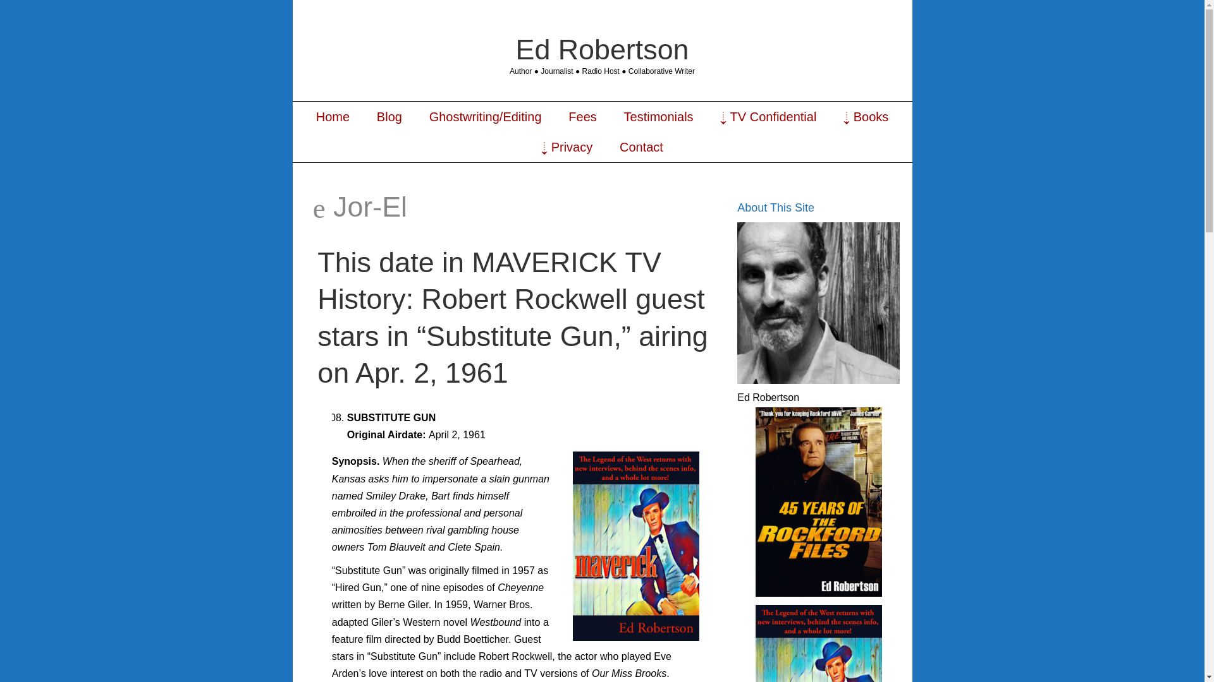  What do you see at coordinates (658, 116) in the screenshot?
I see `Testimonials` at bounding box center [658, 116].